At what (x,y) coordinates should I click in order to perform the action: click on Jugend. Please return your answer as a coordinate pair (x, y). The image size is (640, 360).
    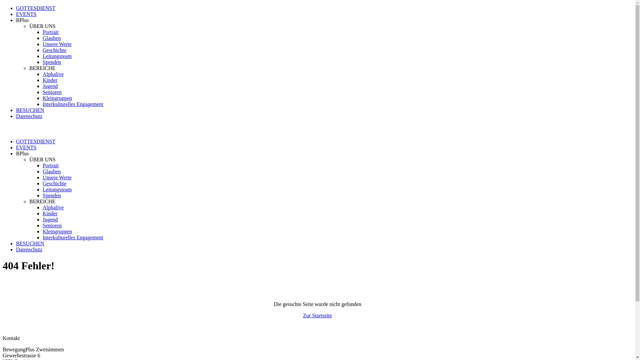
    Looking at the image, I should click on (50, 219).